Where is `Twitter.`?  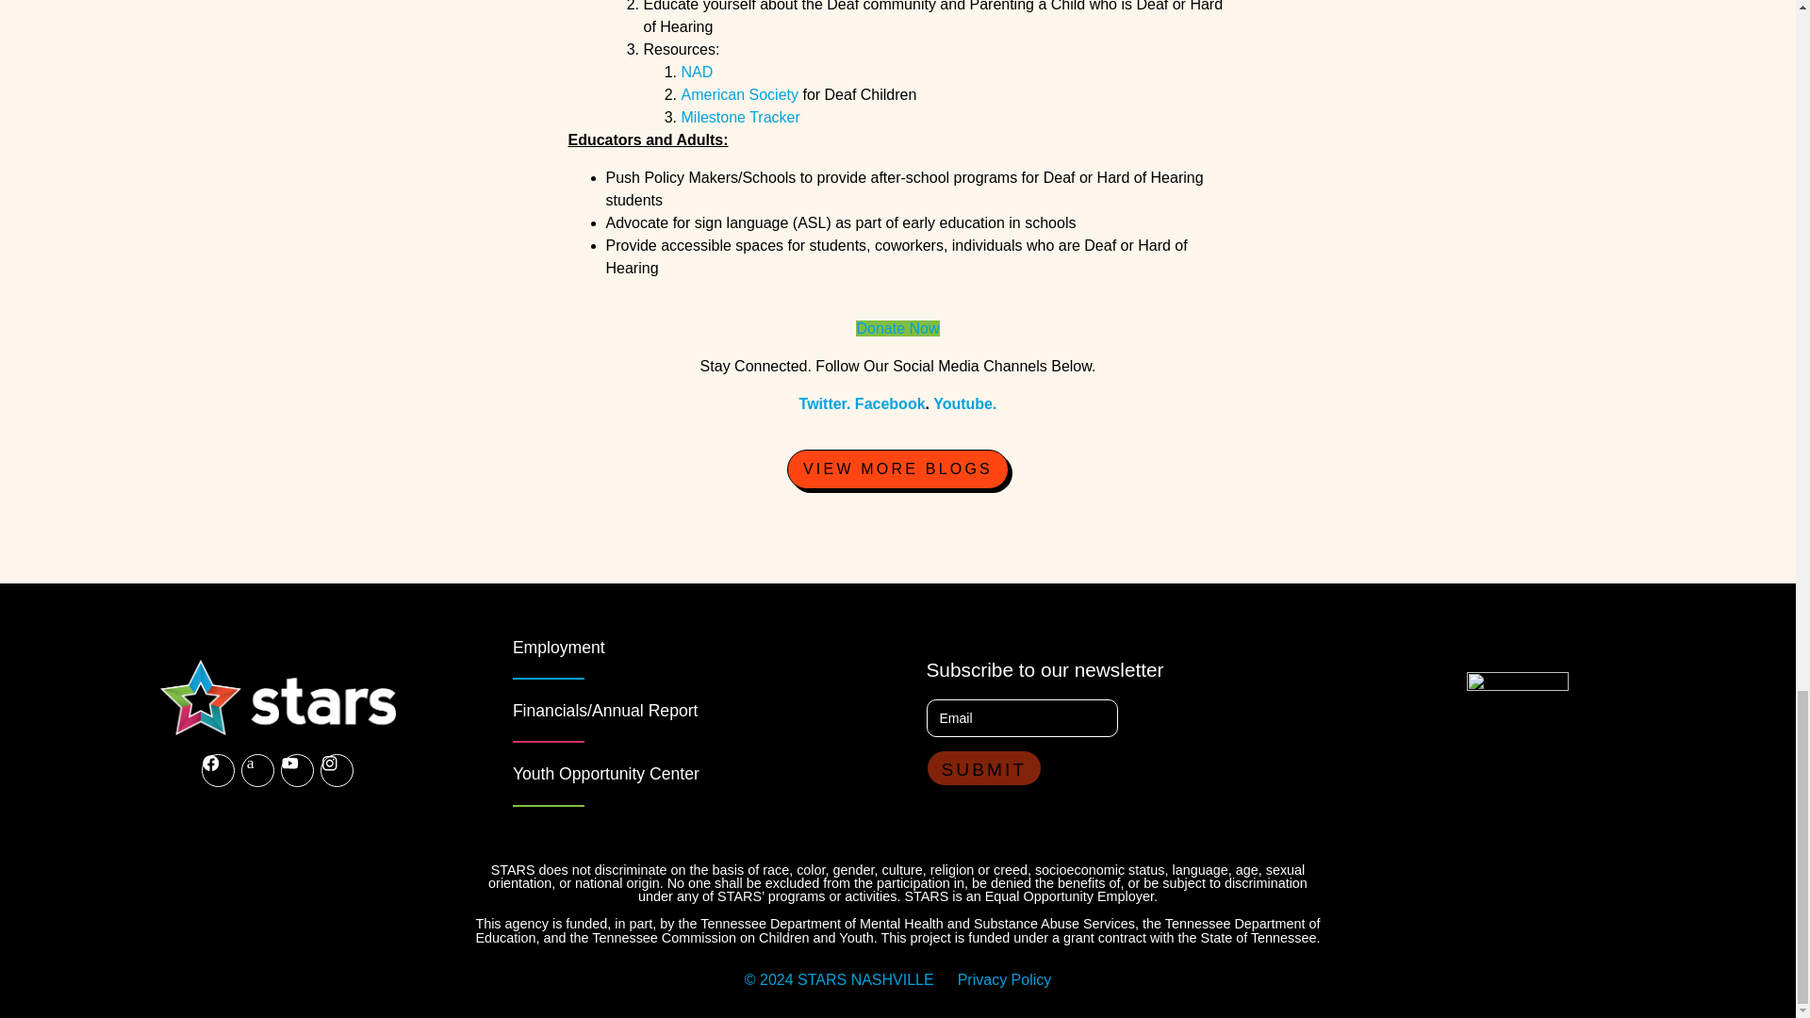 Twitter. is located at coordinates (825, 403).